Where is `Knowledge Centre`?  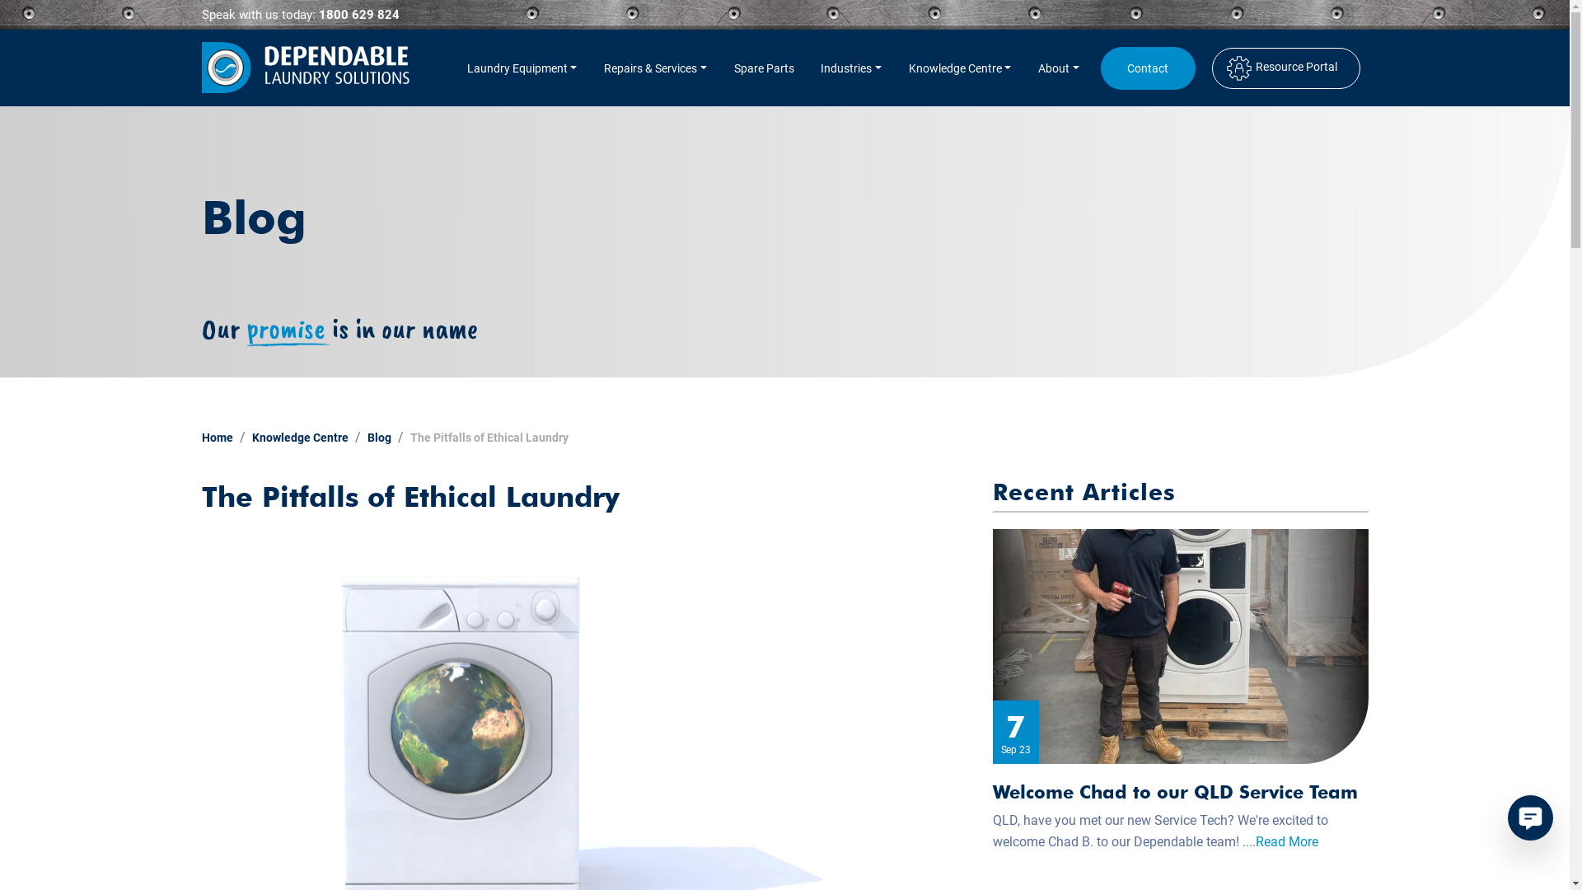
Knowledge Centre is located at coordinates (959, 68).